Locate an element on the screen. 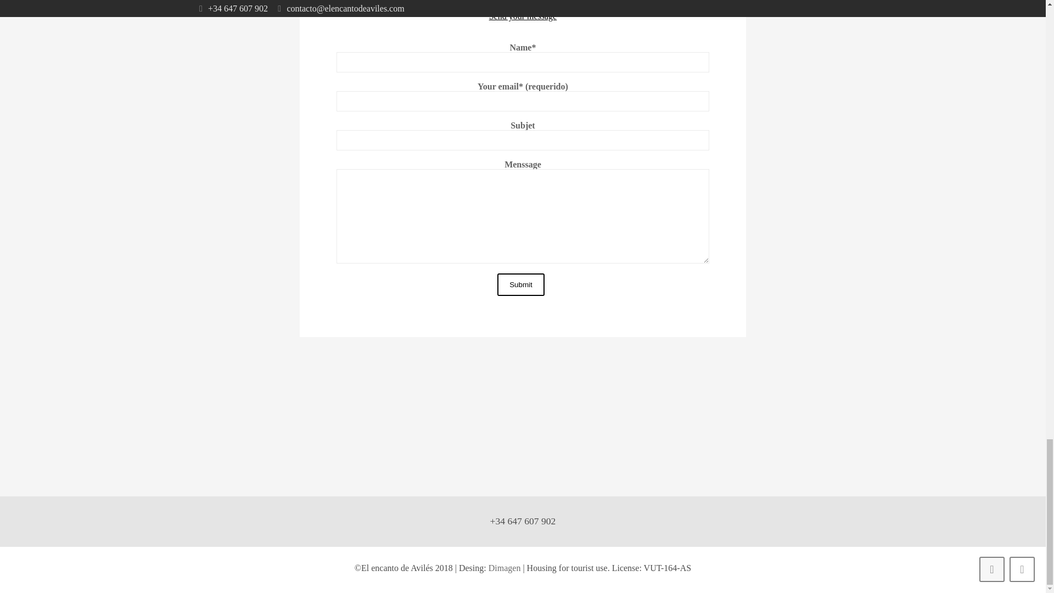  Submit is located at coordinates (520, 284).